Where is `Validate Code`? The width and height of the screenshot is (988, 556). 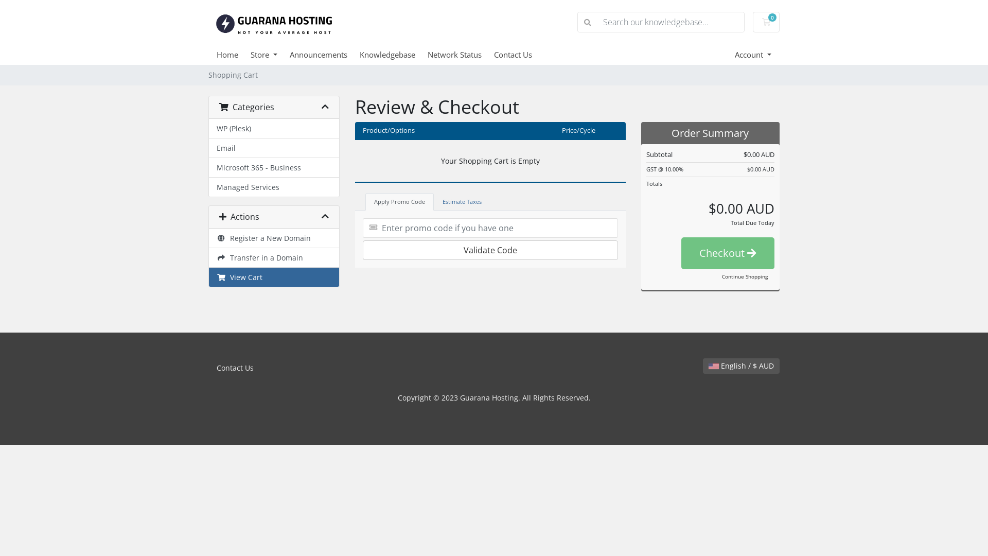
Validate Code is located at coordinates (490, 250).